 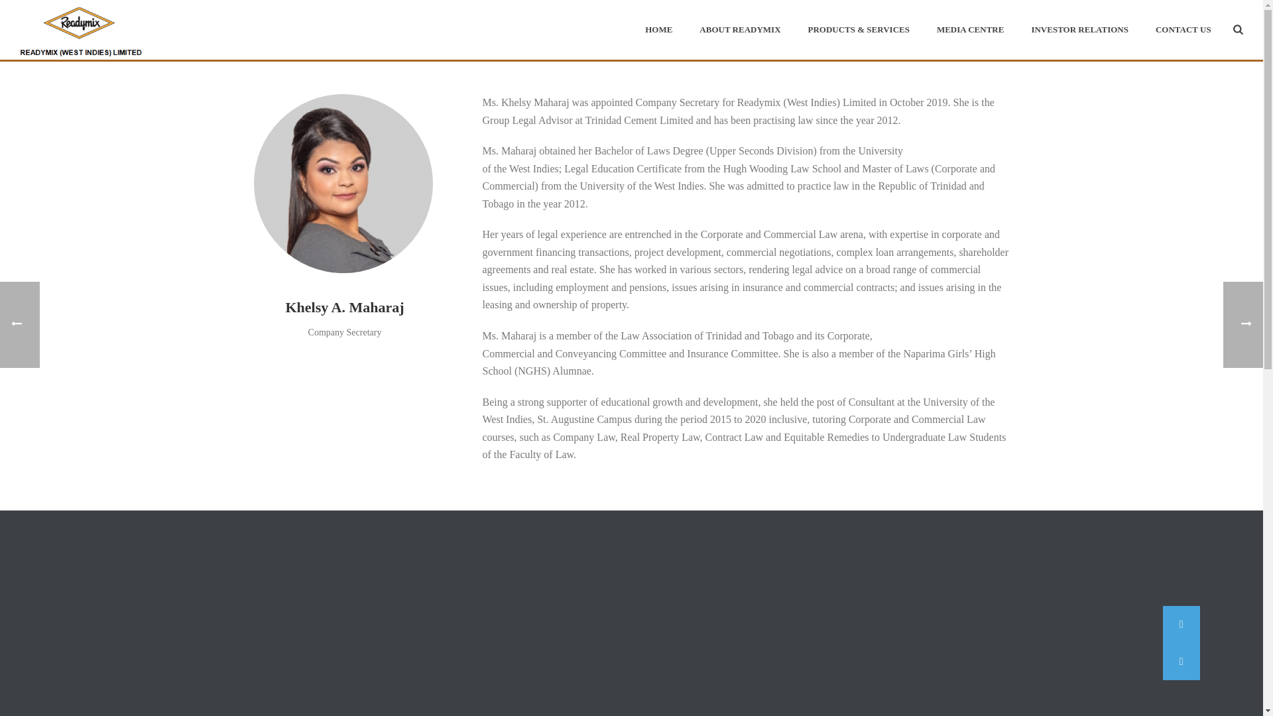 What do you see at coordinates (1183, 29) in the screenshot?
I see `CONTACT US` at bounding box center [1183, 29].